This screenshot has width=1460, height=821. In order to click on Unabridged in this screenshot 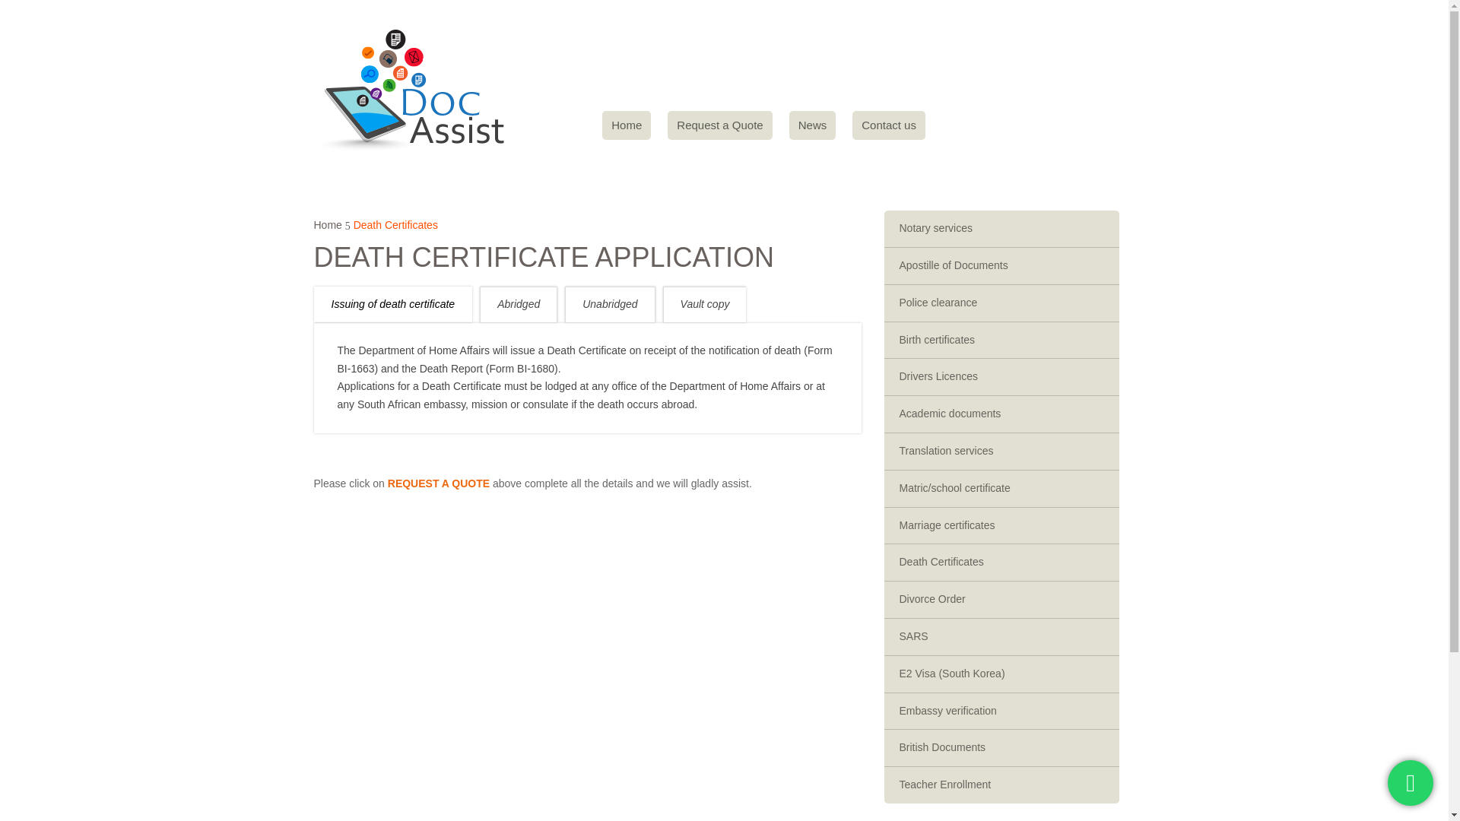, I will do `click(609, 304)`.